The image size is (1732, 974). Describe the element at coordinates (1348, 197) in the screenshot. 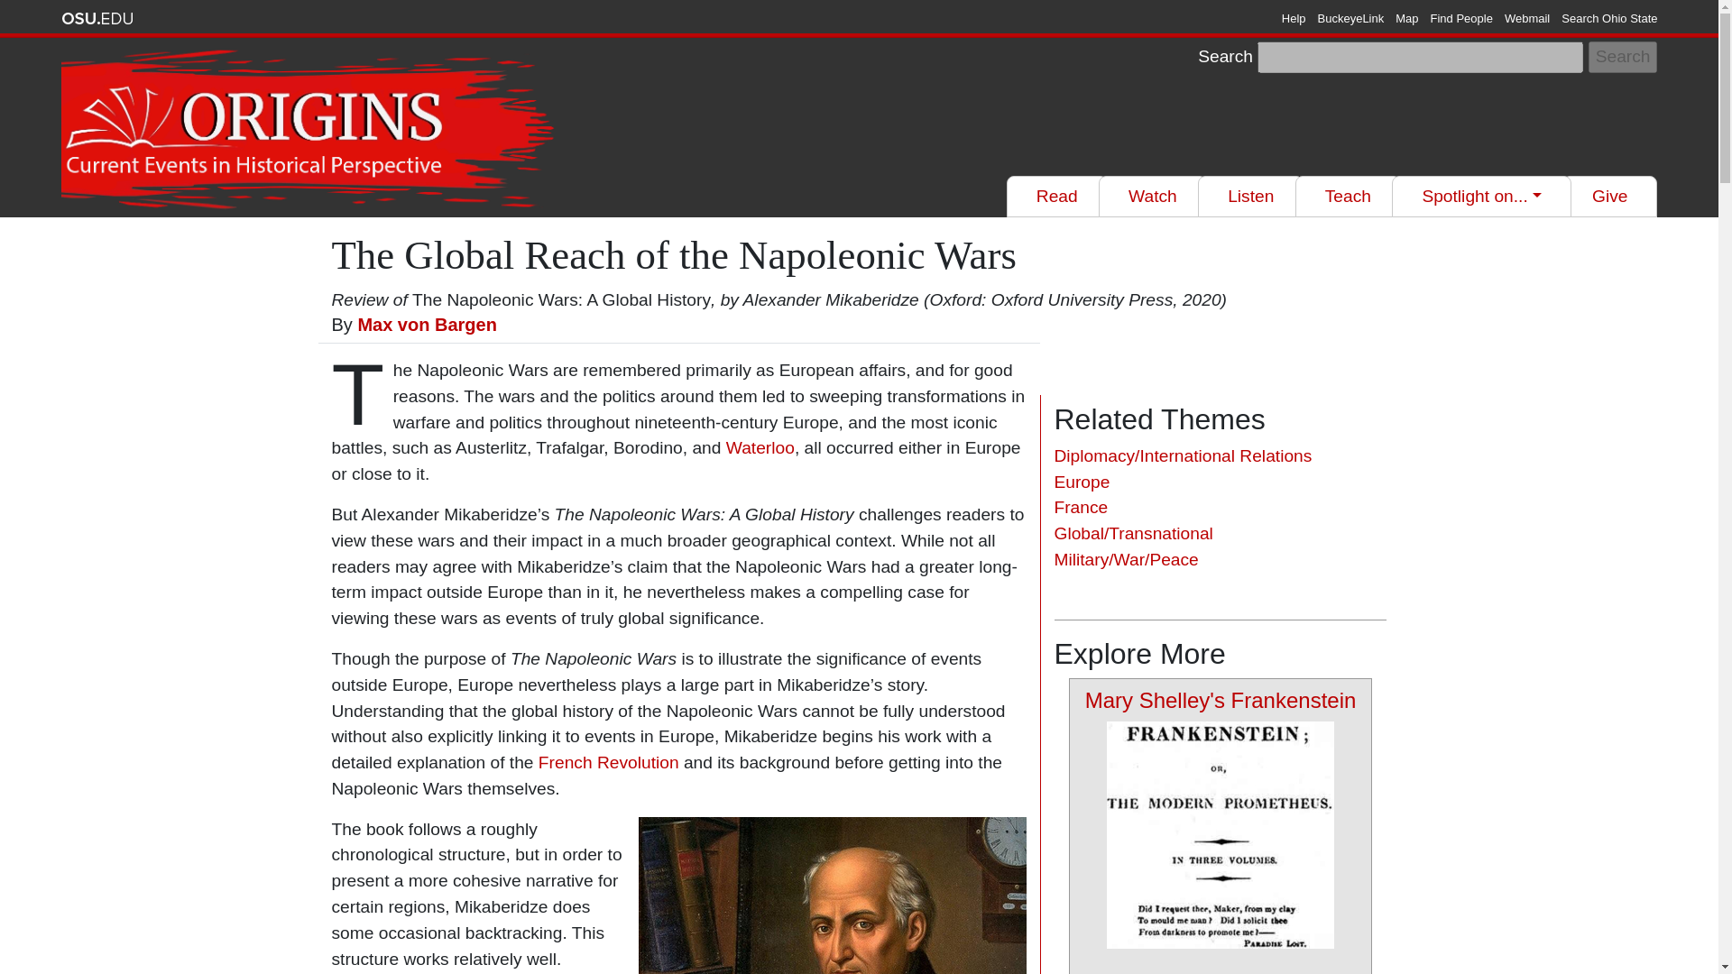

I see `Teach` at that location.